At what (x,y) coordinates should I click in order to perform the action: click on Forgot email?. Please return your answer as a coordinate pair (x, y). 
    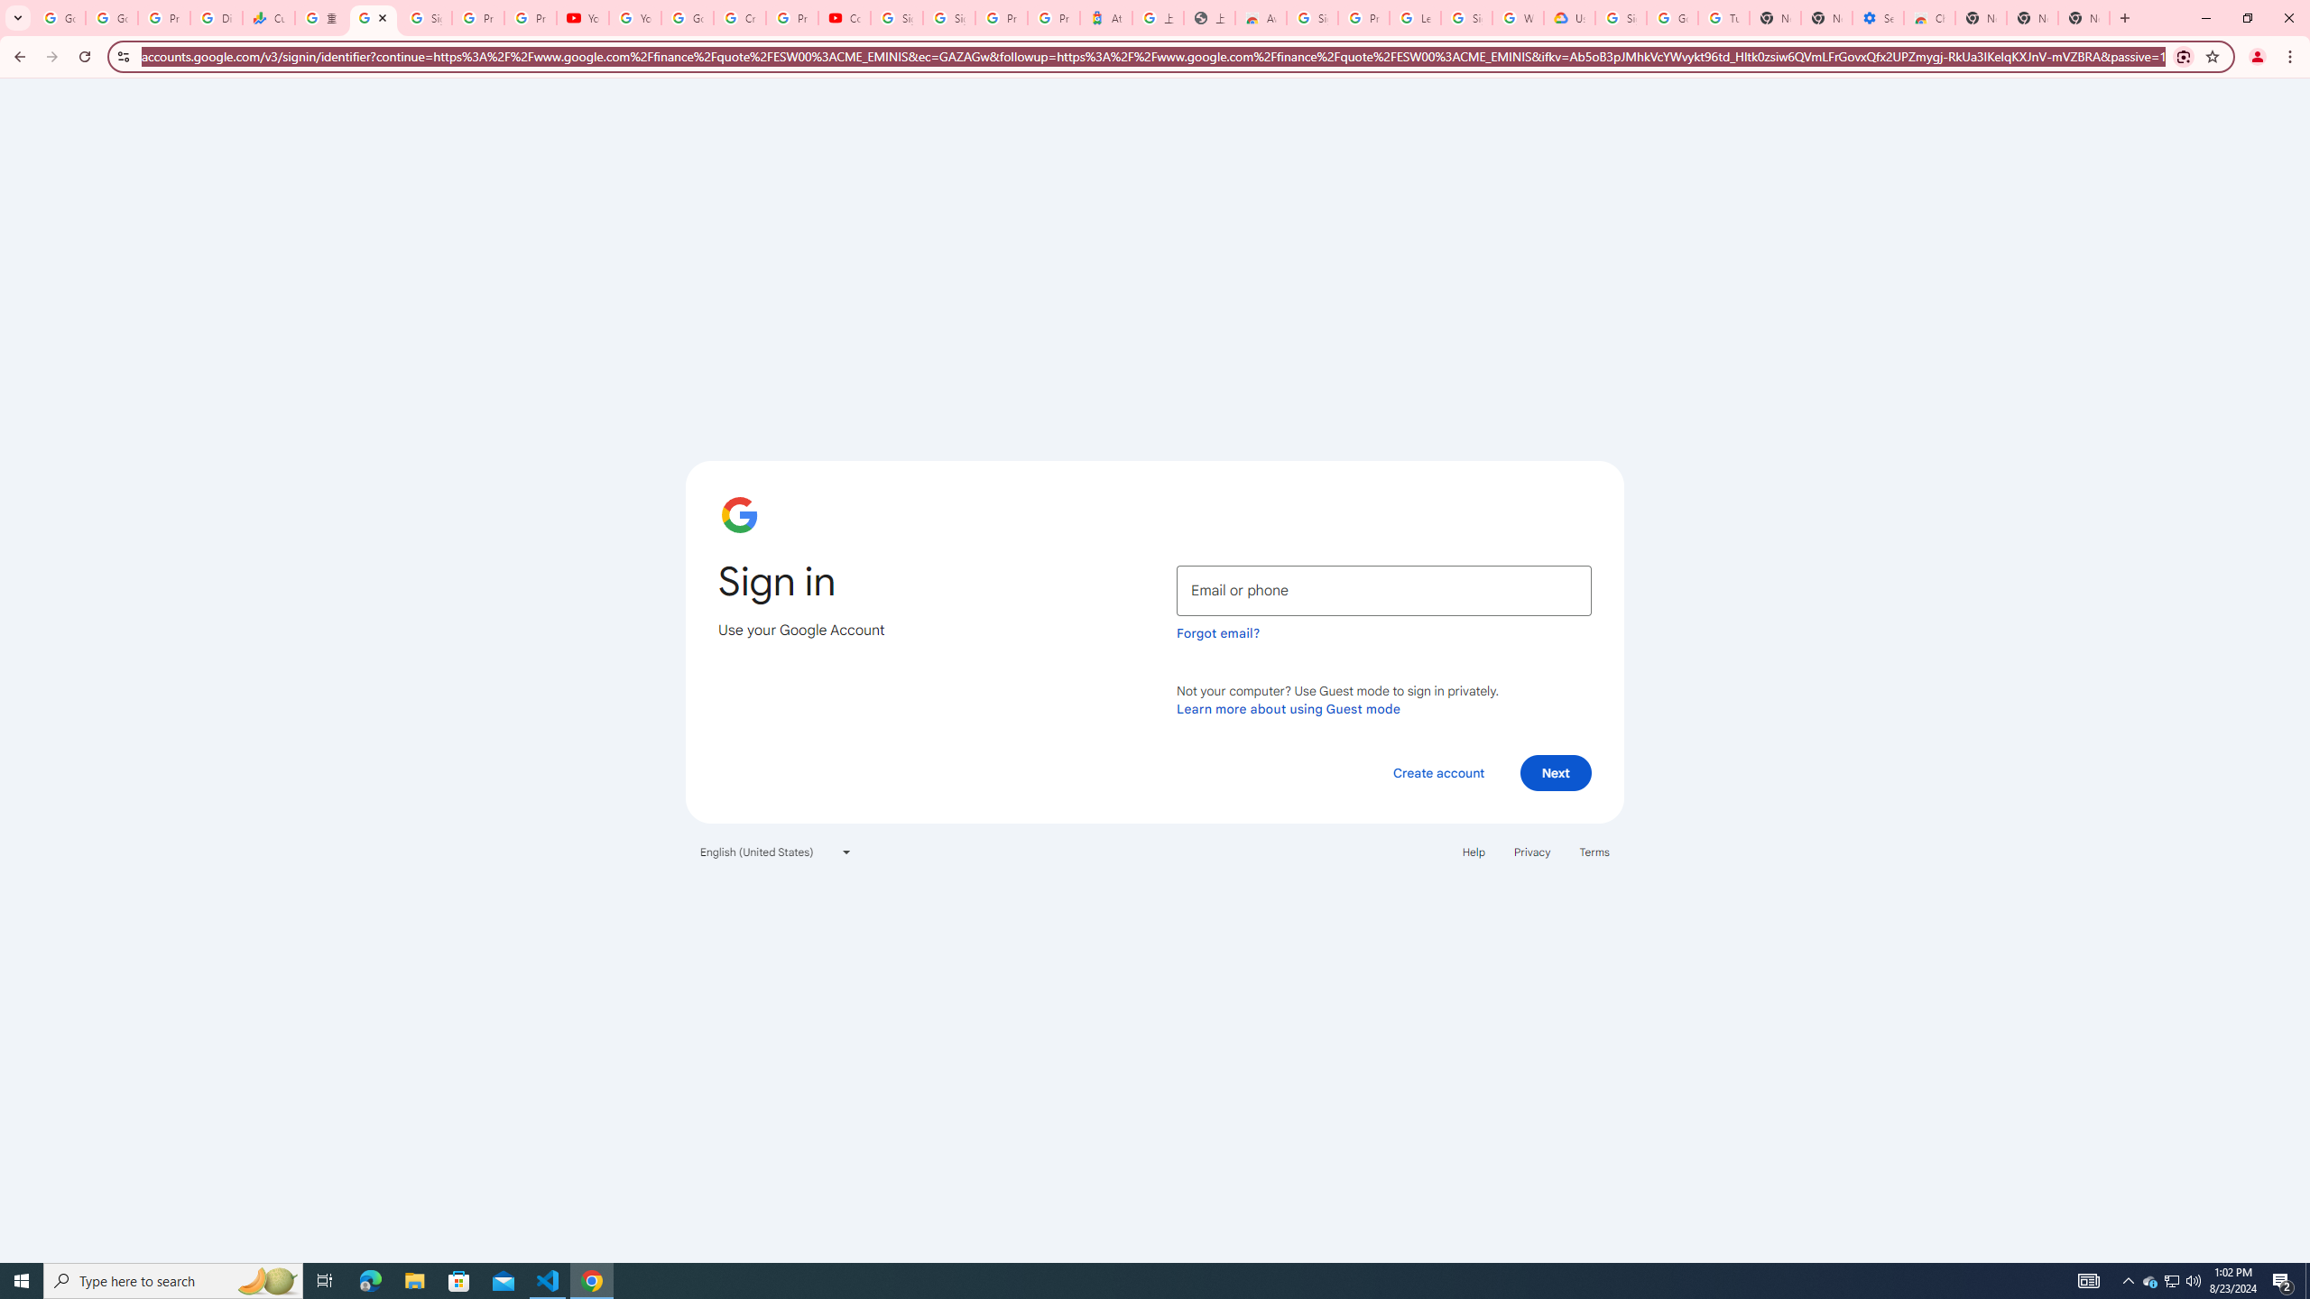
    Looking at the image, I should click on (1218, 633).